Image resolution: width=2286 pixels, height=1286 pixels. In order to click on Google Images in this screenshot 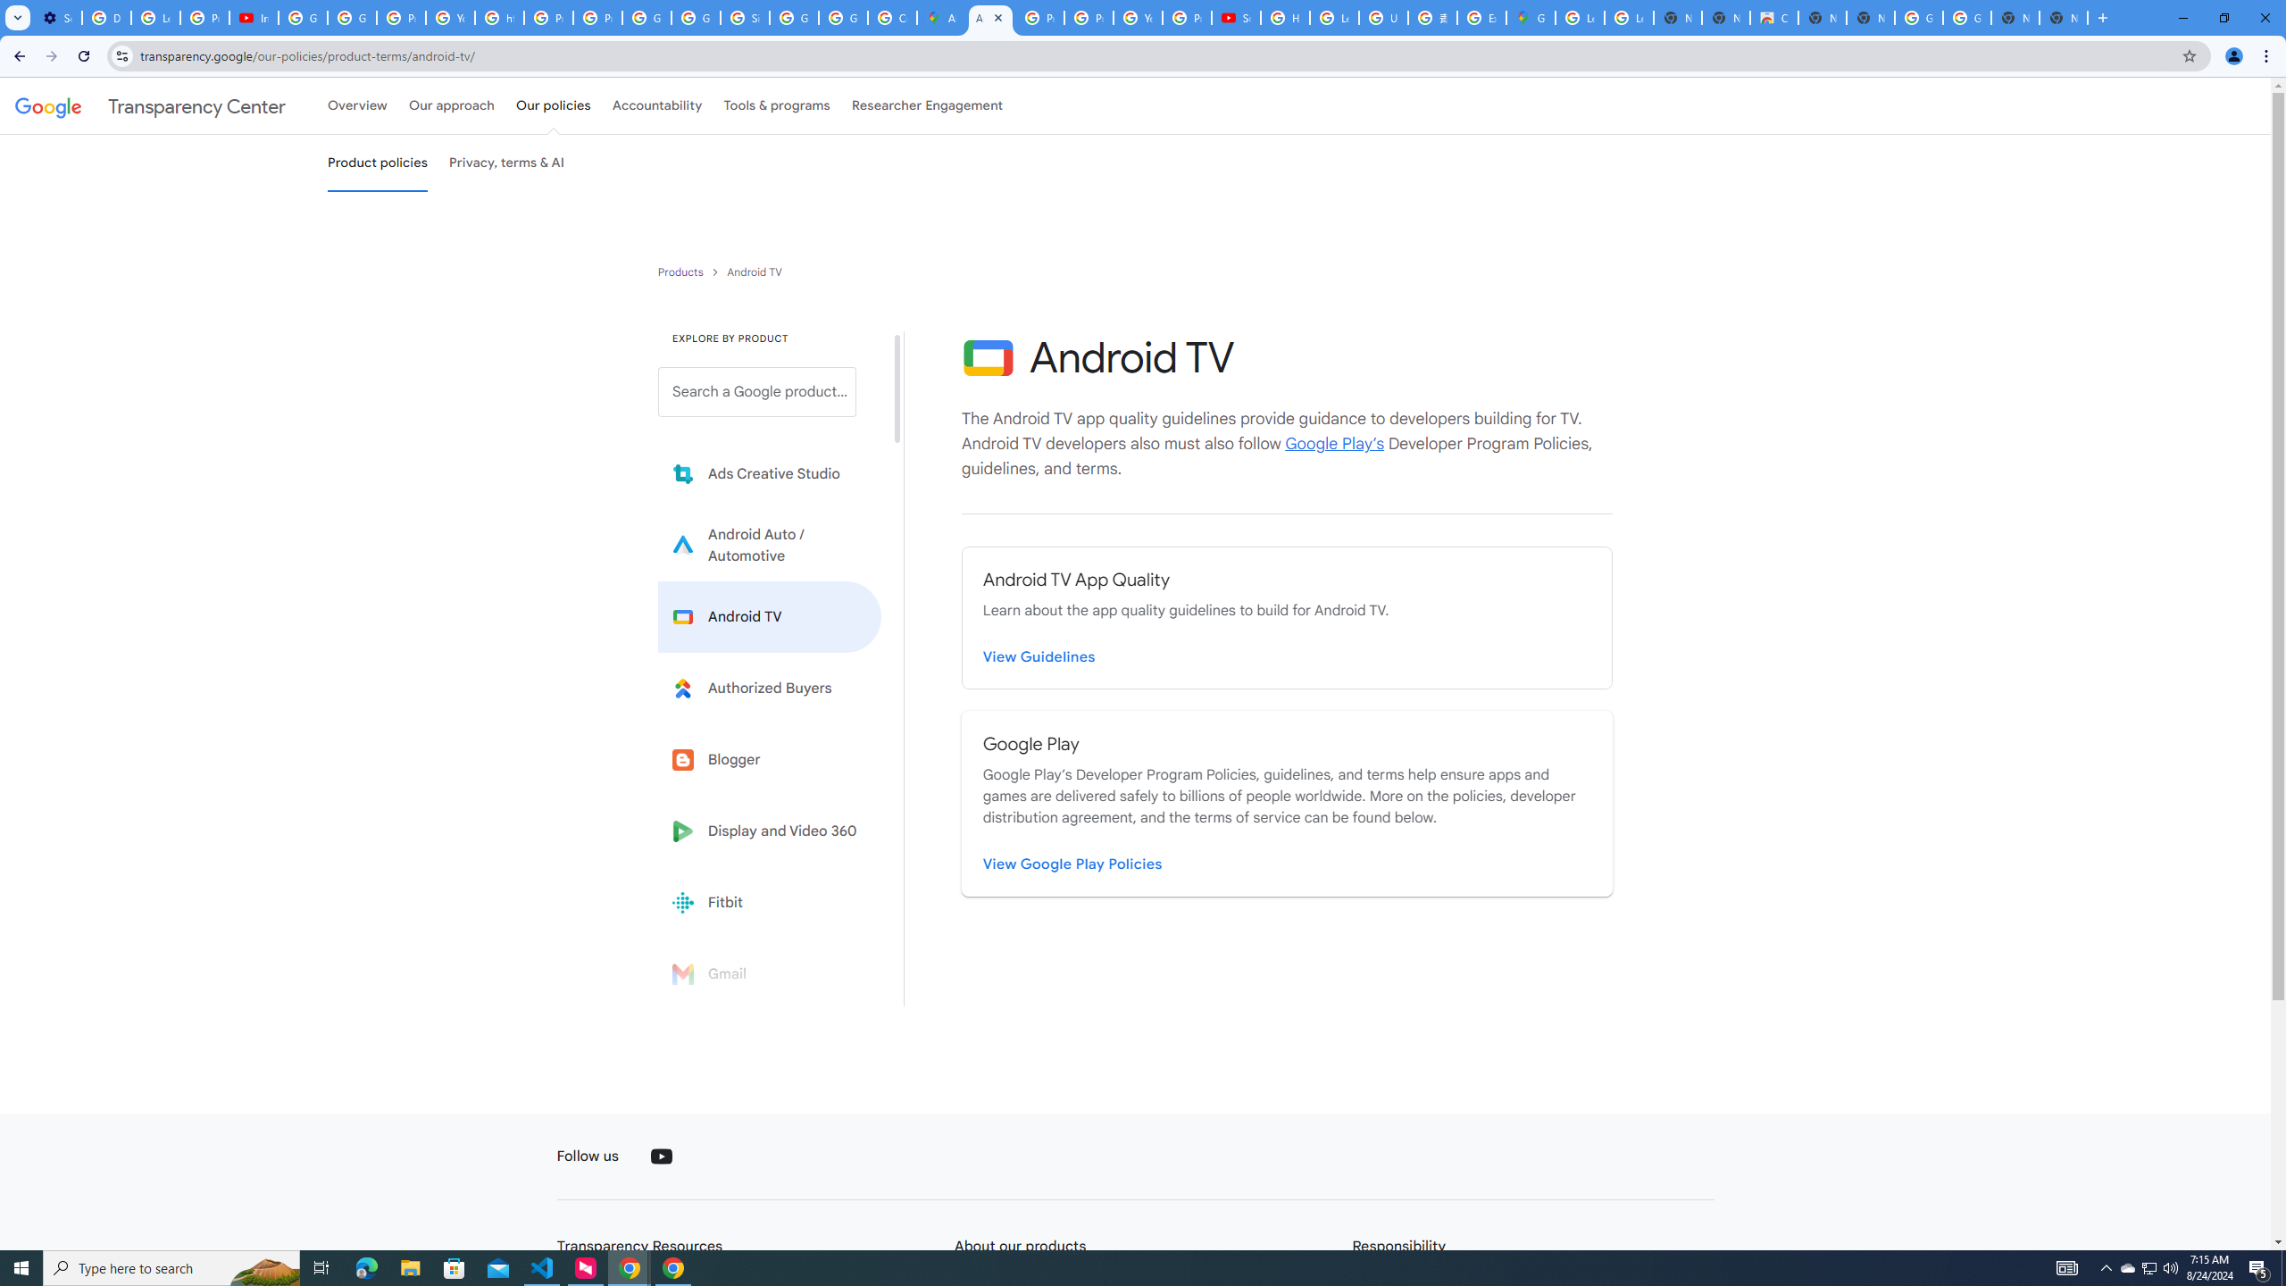, I will do `click(1919, 18)`.